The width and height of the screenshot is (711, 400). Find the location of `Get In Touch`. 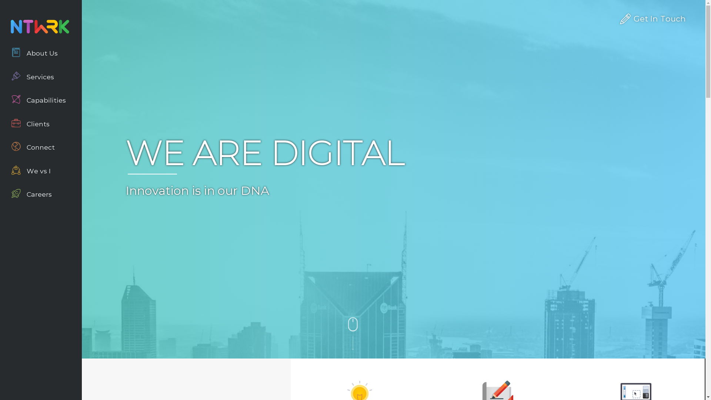

Get In Touch is located at coordinates (634, 19).